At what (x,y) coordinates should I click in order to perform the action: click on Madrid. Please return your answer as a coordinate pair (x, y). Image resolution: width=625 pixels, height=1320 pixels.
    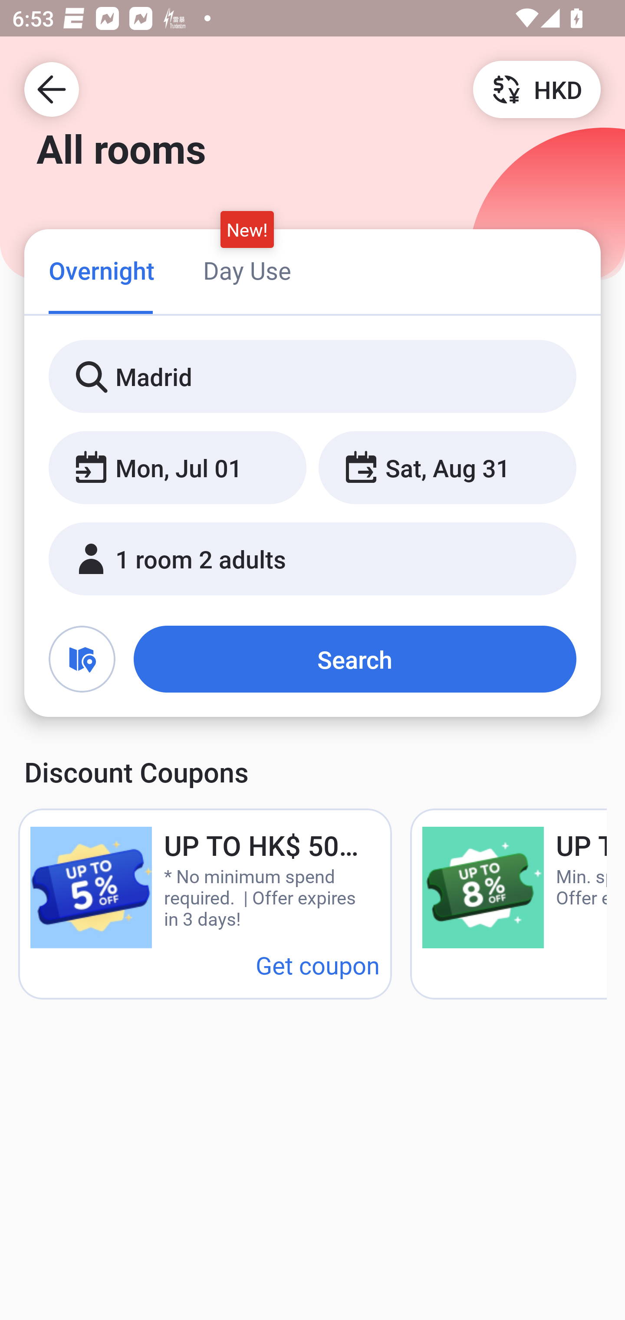
    Looking at the image, I should click on (312, 377).